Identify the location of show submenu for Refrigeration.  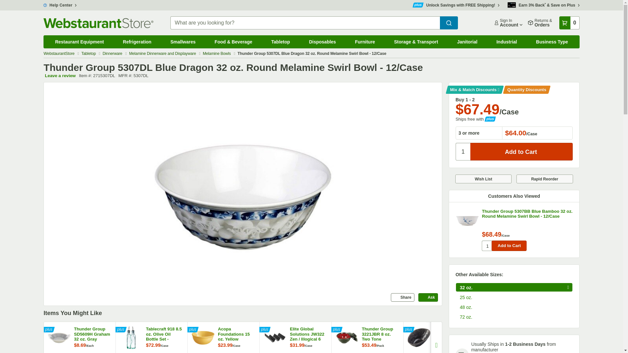
(164, 37).